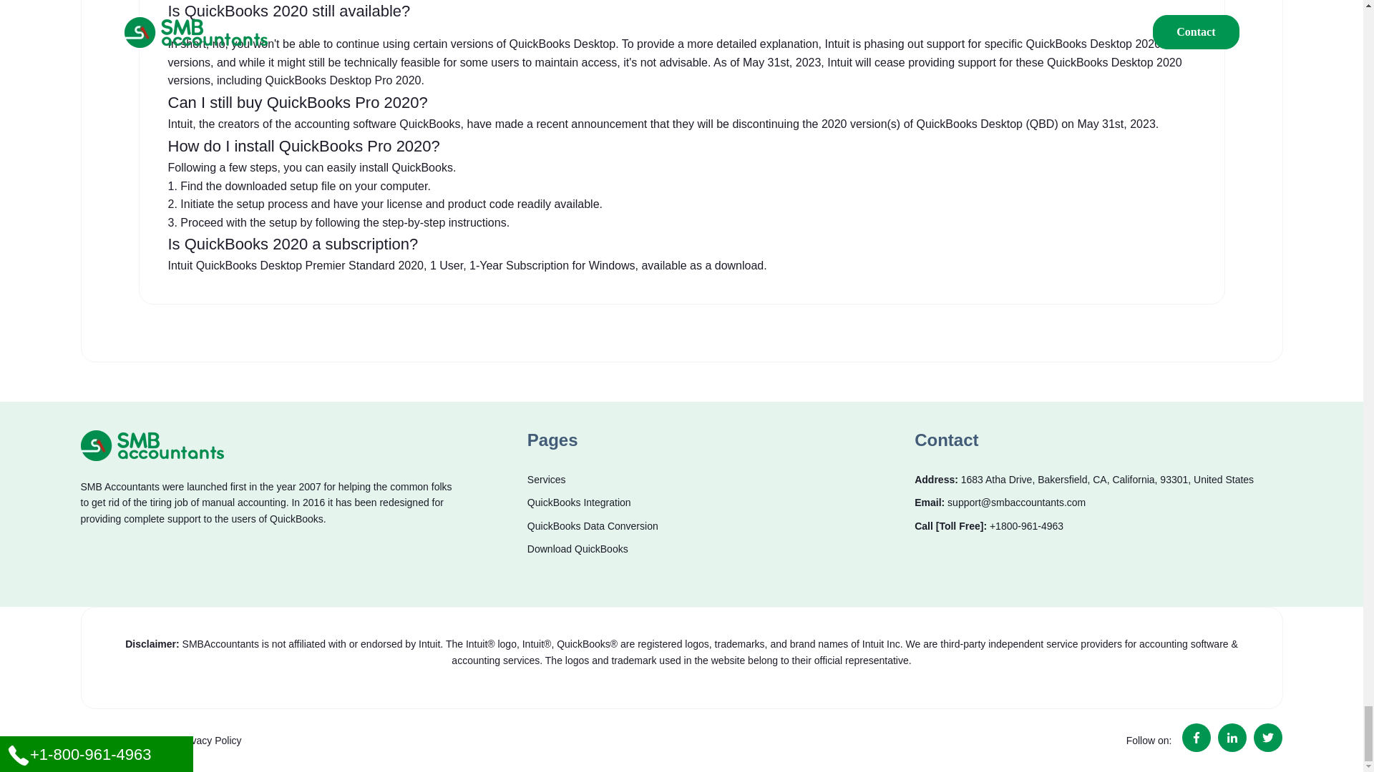  I want to click on SMB Accountants, so click(151, 445).